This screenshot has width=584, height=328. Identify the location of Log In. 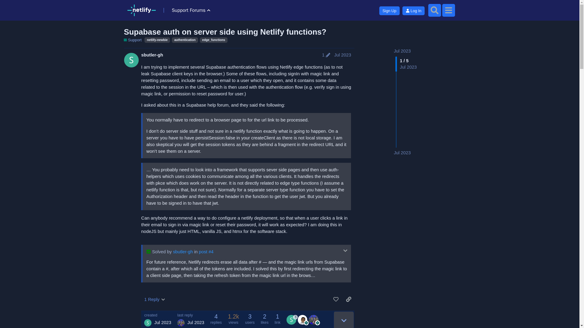
(413, 10).